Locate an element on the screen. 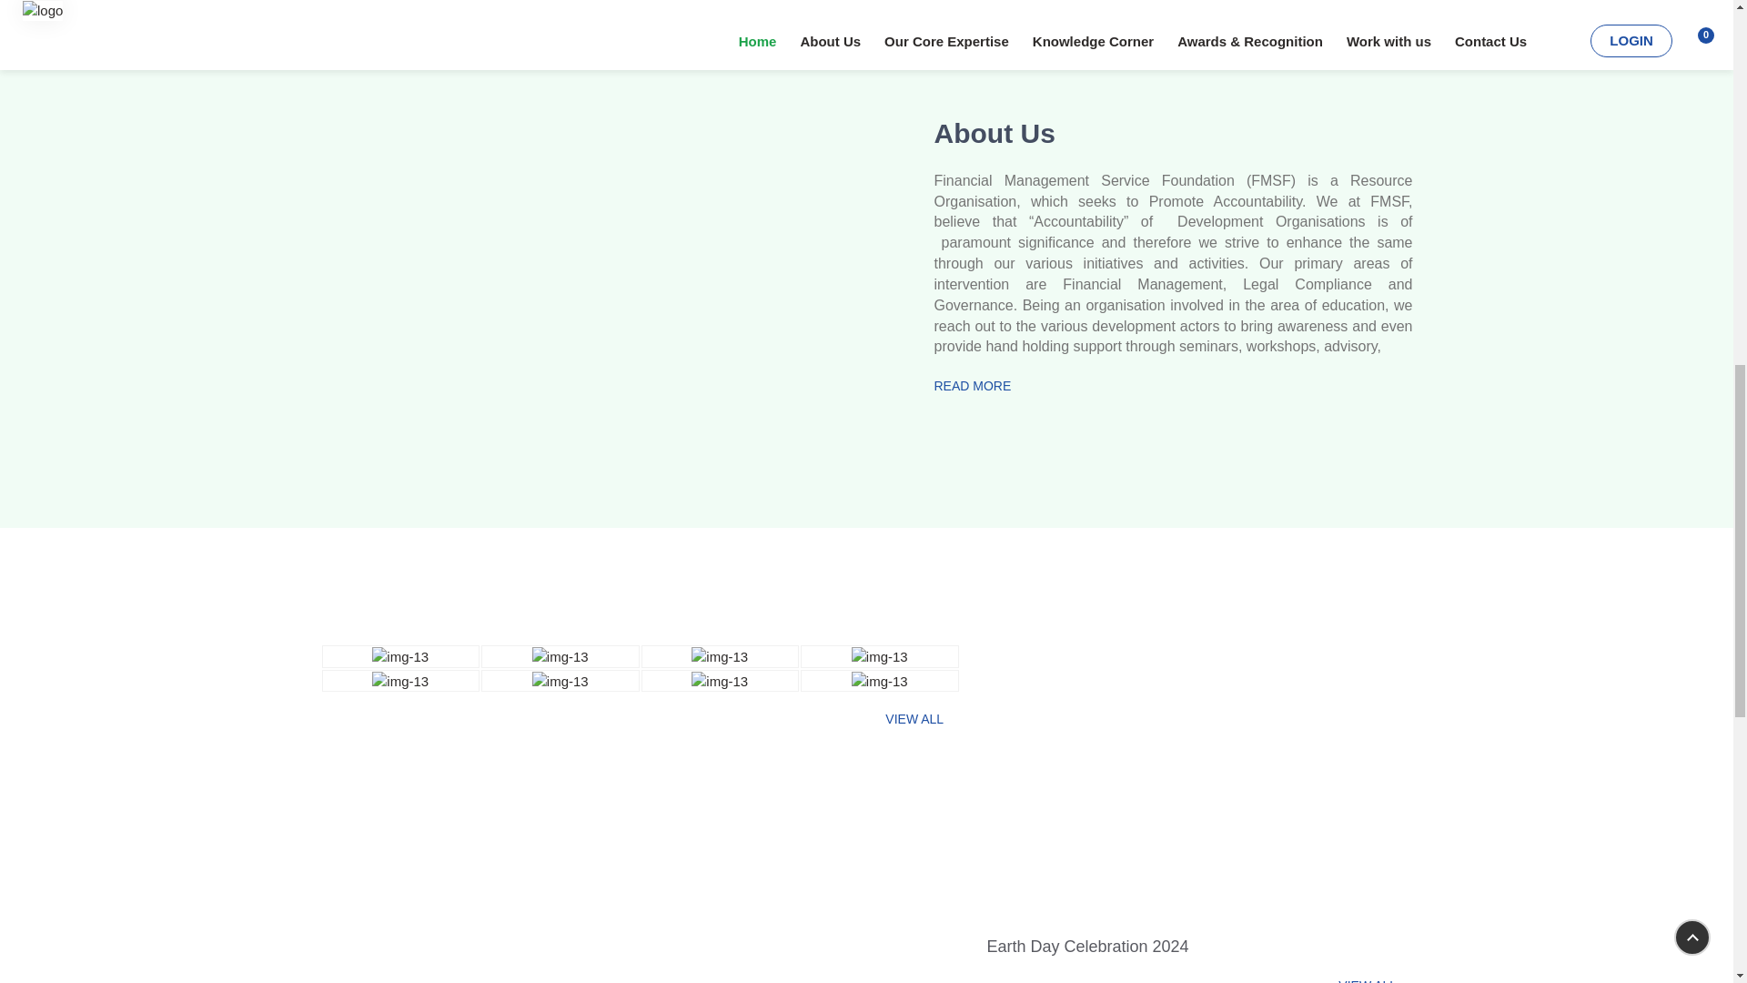 This screenshot has height=983, width=1747. YouTube video player is located at coordinates (1199, 787).